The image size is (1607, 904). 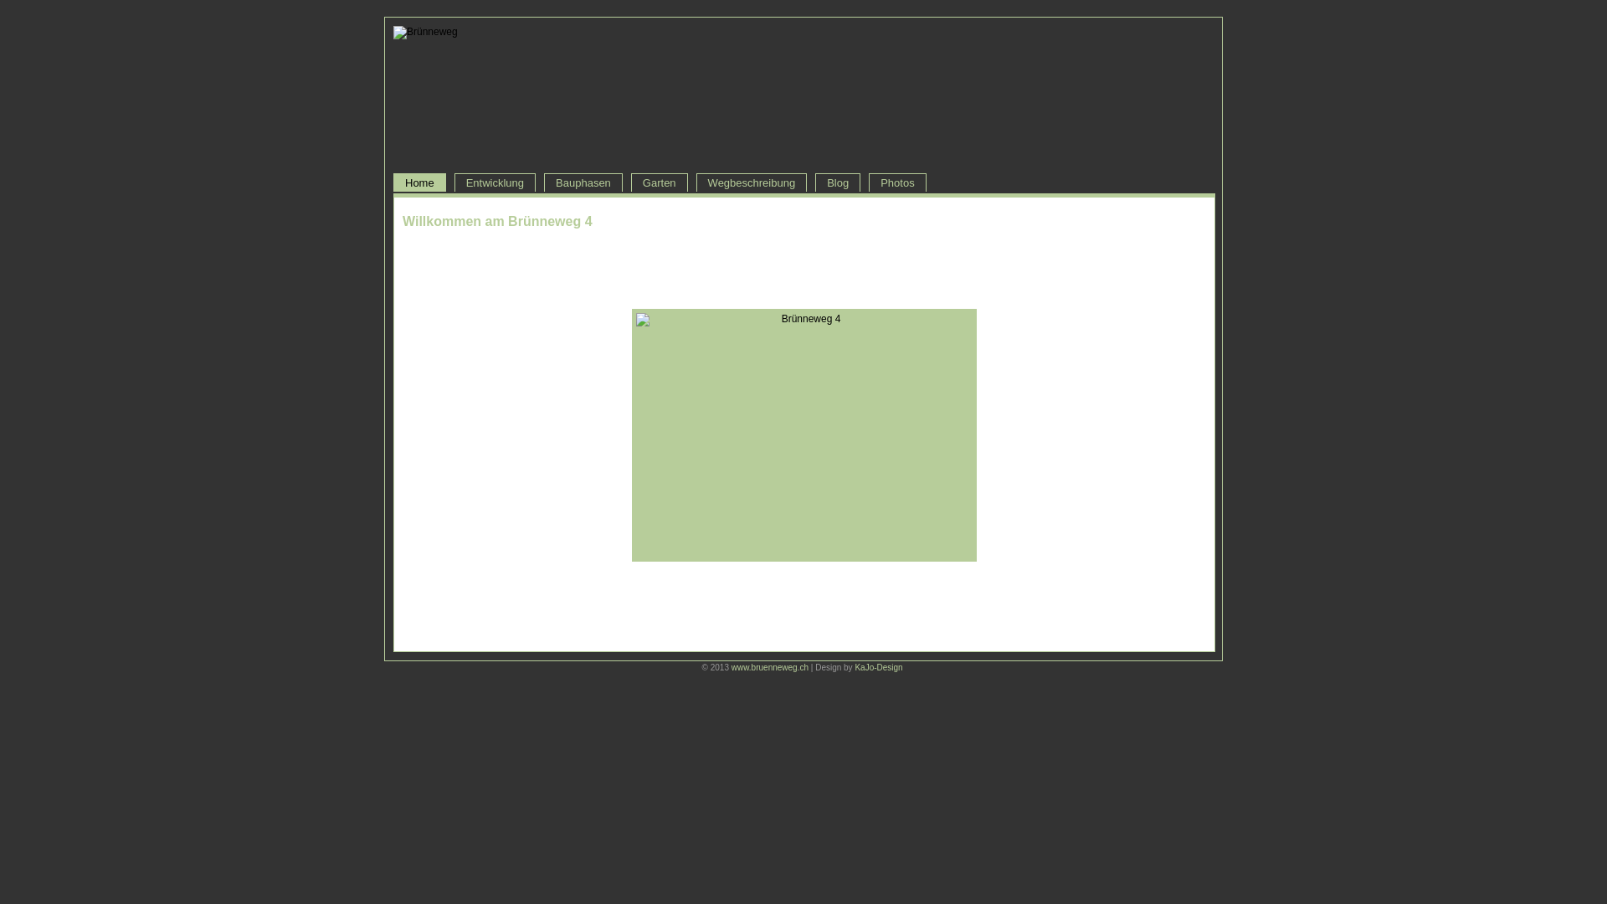 What do you see at coordinates (897, 182) in the screenshot?
I see `Photos` at bounding box center [897, 182].